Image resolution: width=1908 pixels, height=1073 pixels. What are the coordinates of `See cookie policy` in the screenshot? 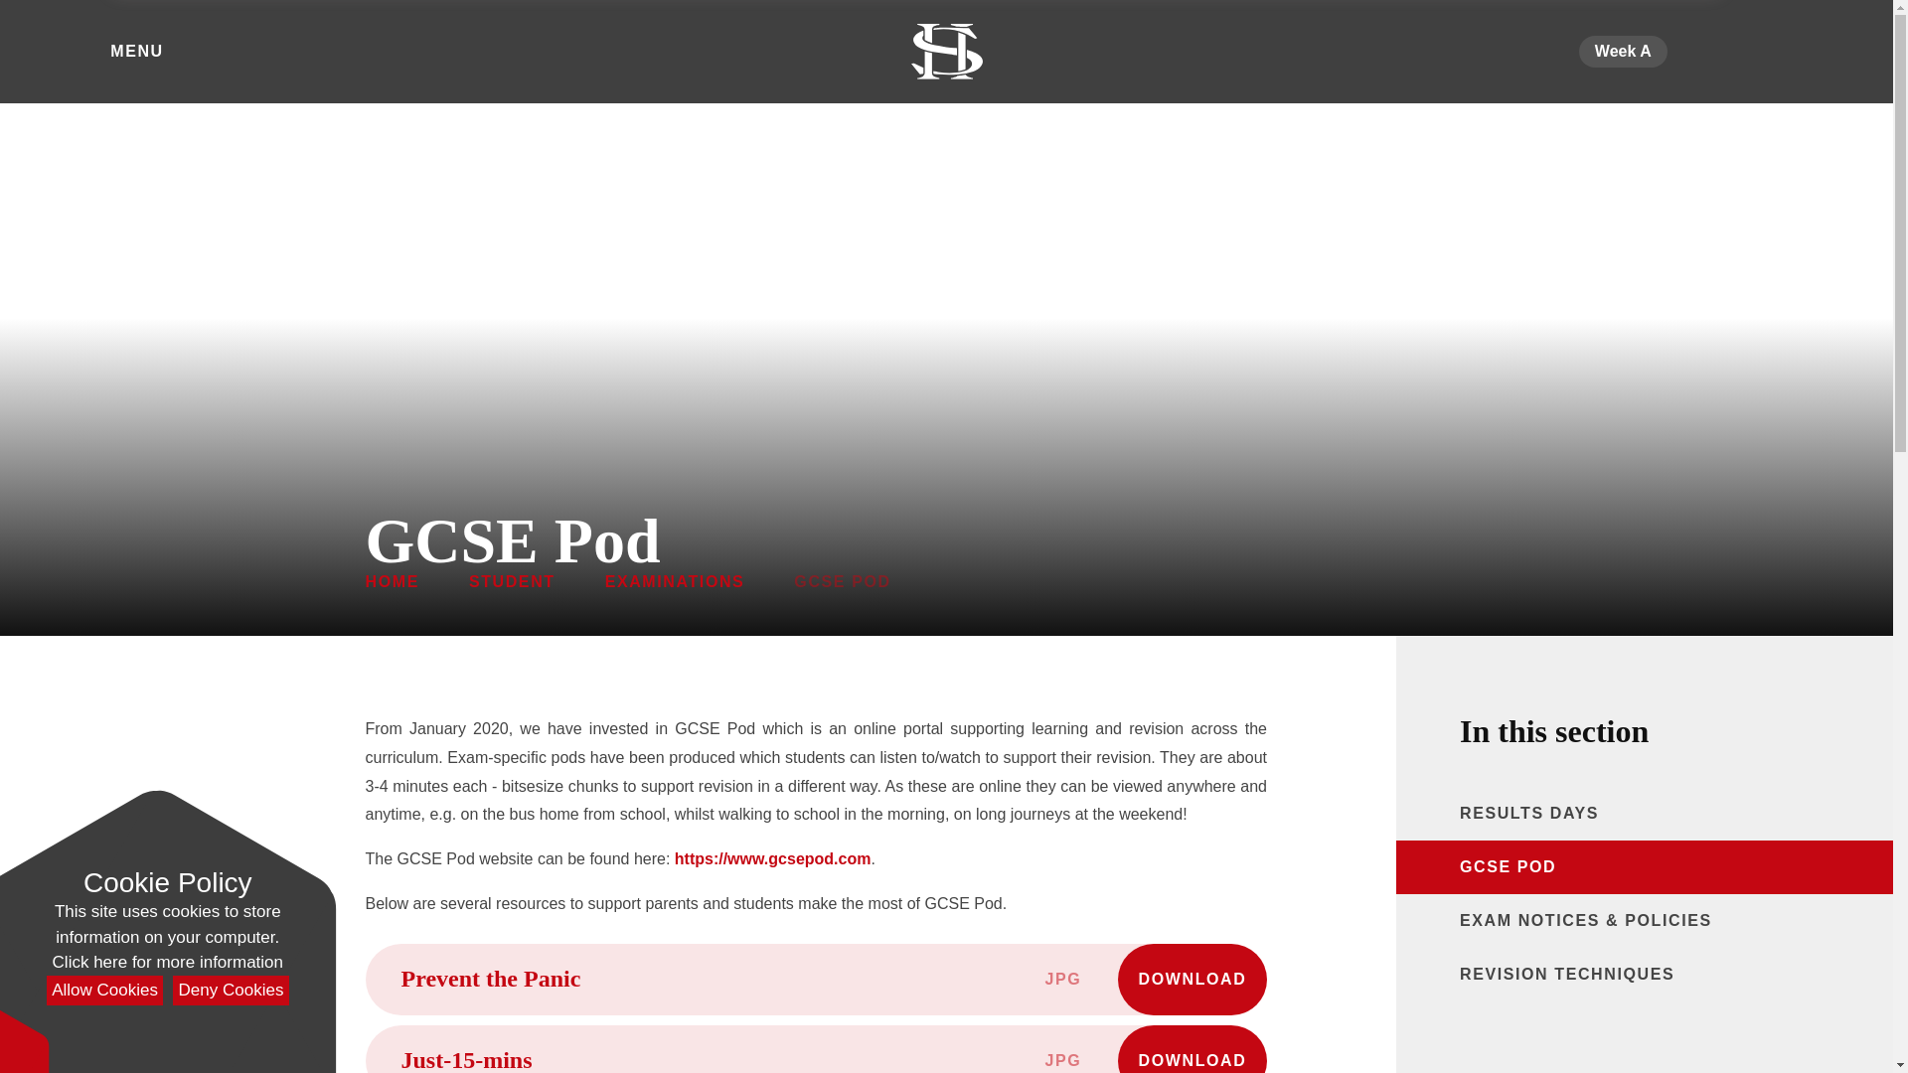 It's located at (167, 962).